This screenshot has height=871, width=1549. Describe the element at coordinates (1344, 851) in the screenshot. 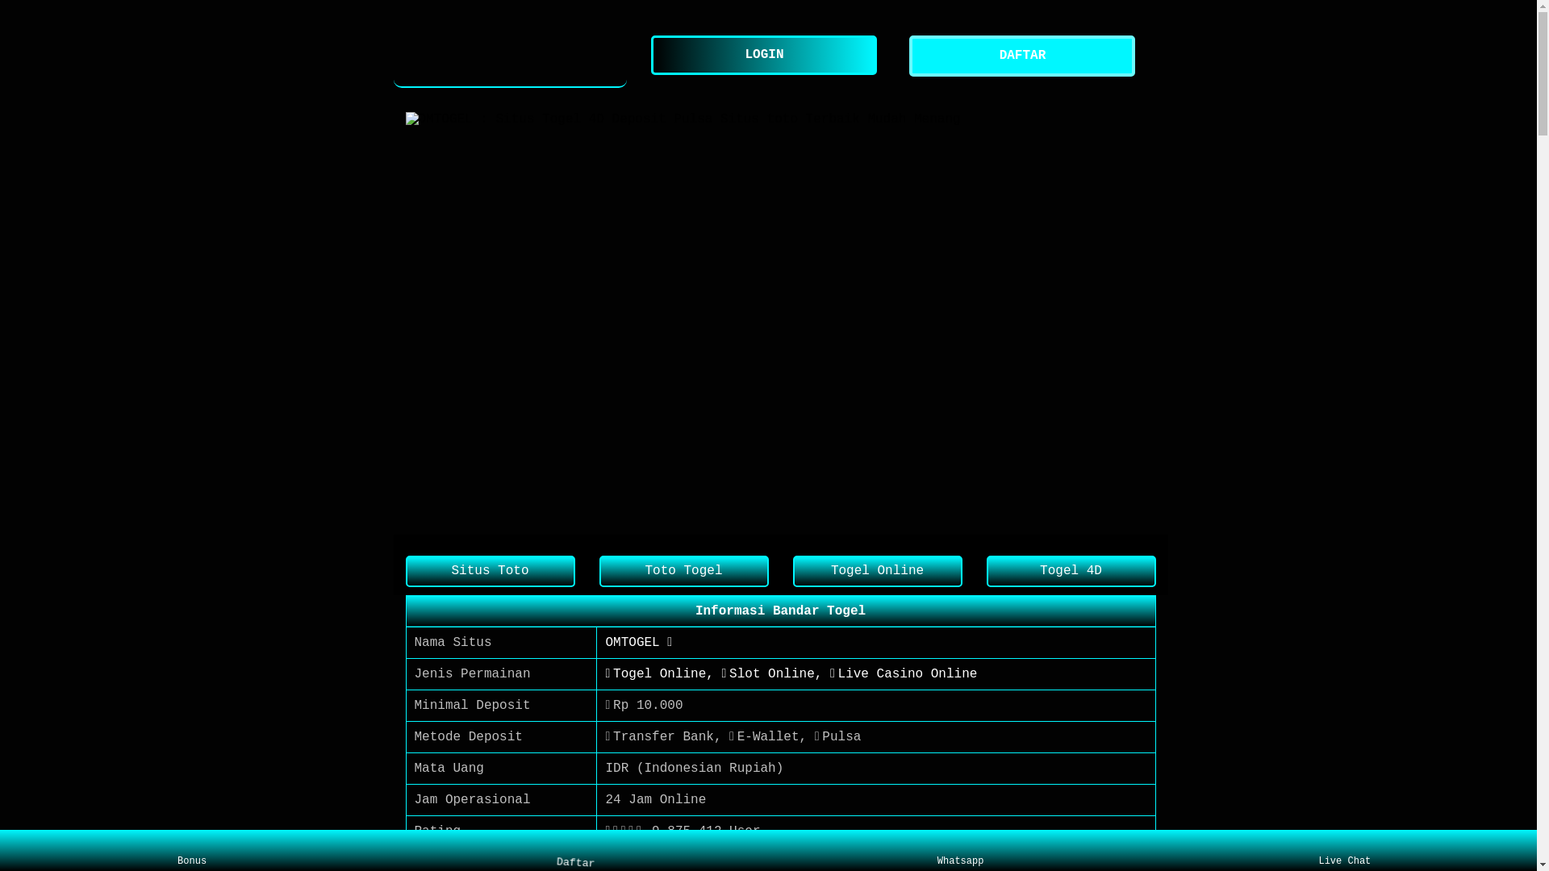

I see `Live Chat` at that location.